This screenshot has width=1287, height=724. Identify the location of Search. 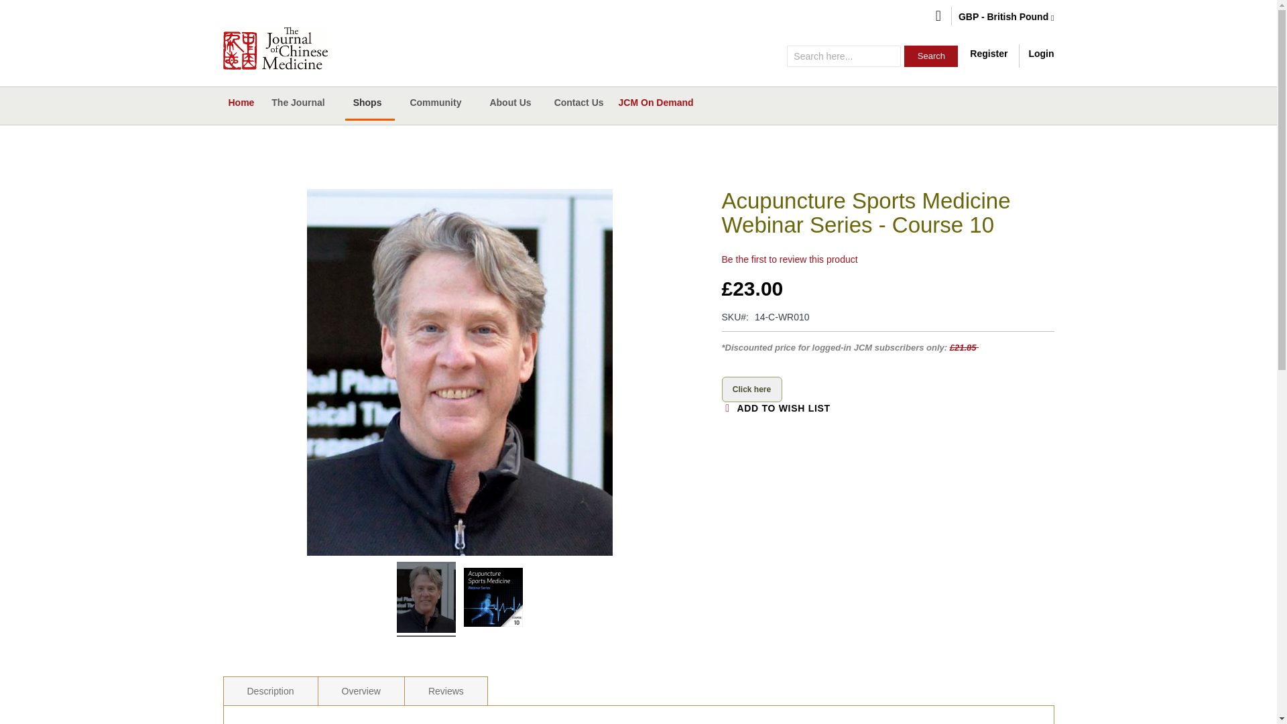
(930, 56).